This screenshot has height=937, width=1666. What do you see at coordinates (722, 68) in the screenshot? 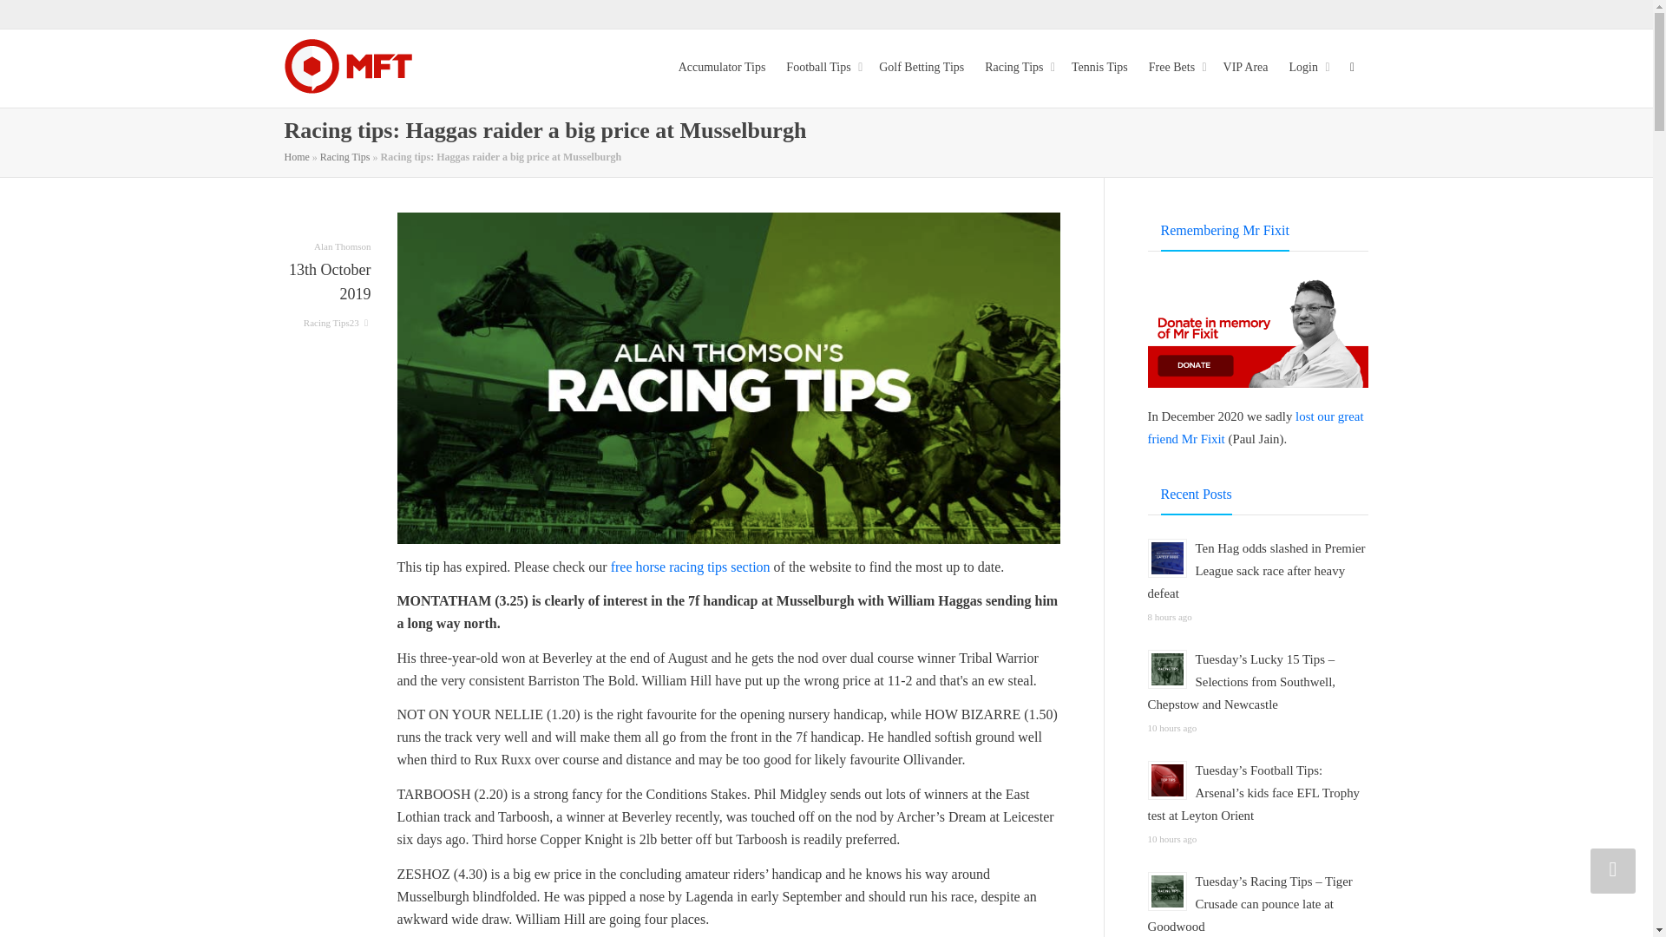
I see `Accumulator Tips` at bounding box center [722, 68].